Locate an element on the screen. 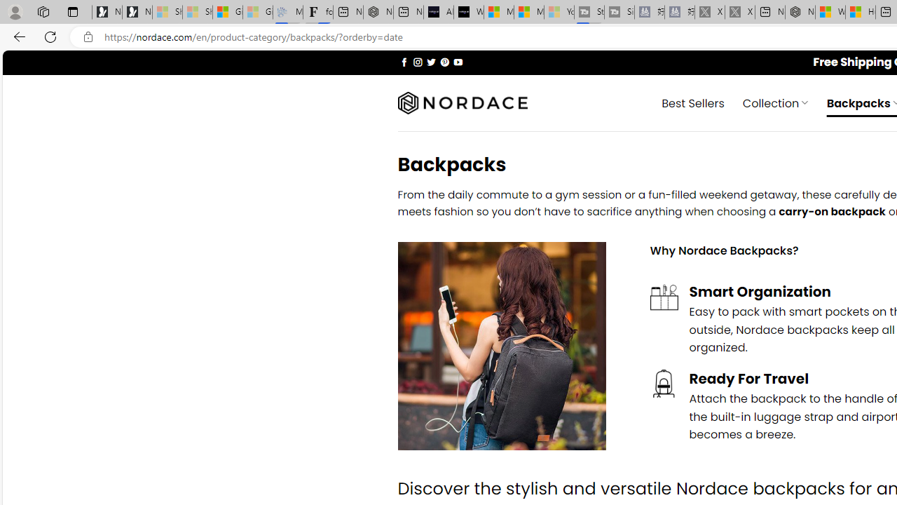 Image resolution: width=897 pixels, height=505 pixels. Follow on Instagram is located at coordinates (418, 62).